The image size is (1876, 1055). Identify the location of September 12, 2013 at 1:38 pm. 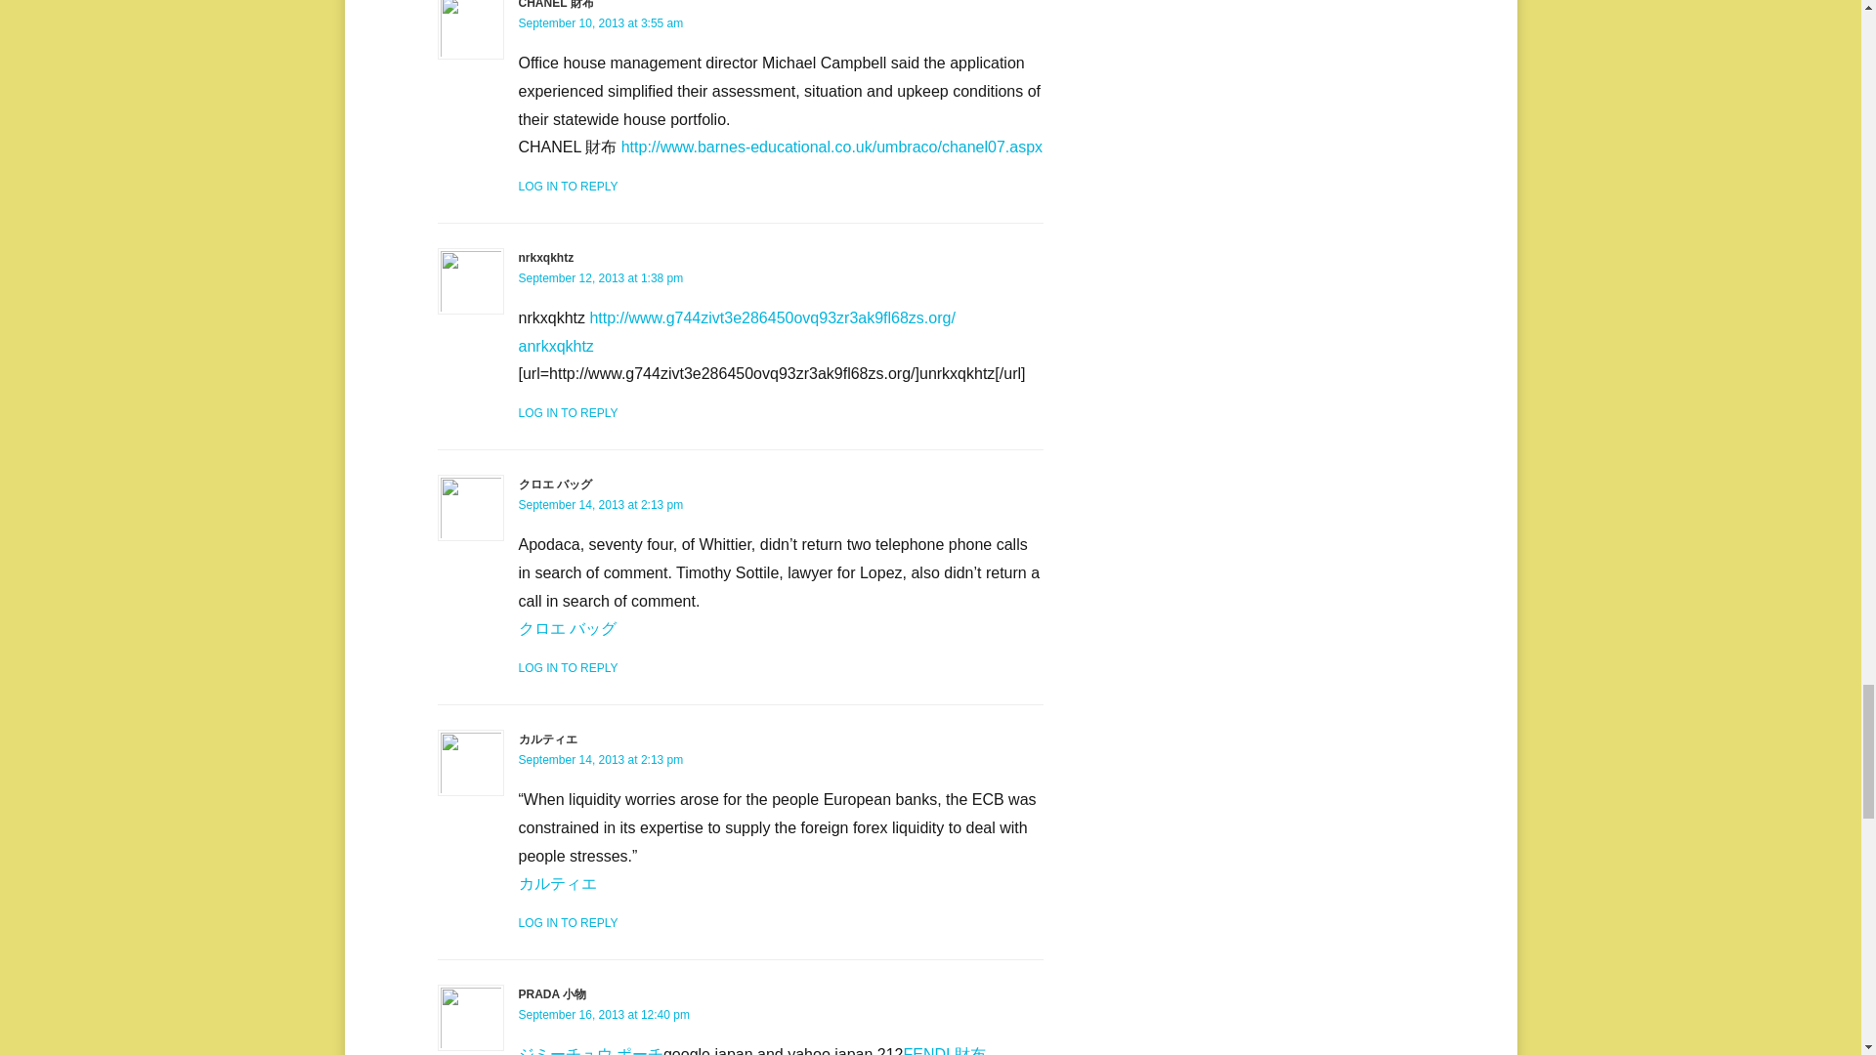
(600, 277).